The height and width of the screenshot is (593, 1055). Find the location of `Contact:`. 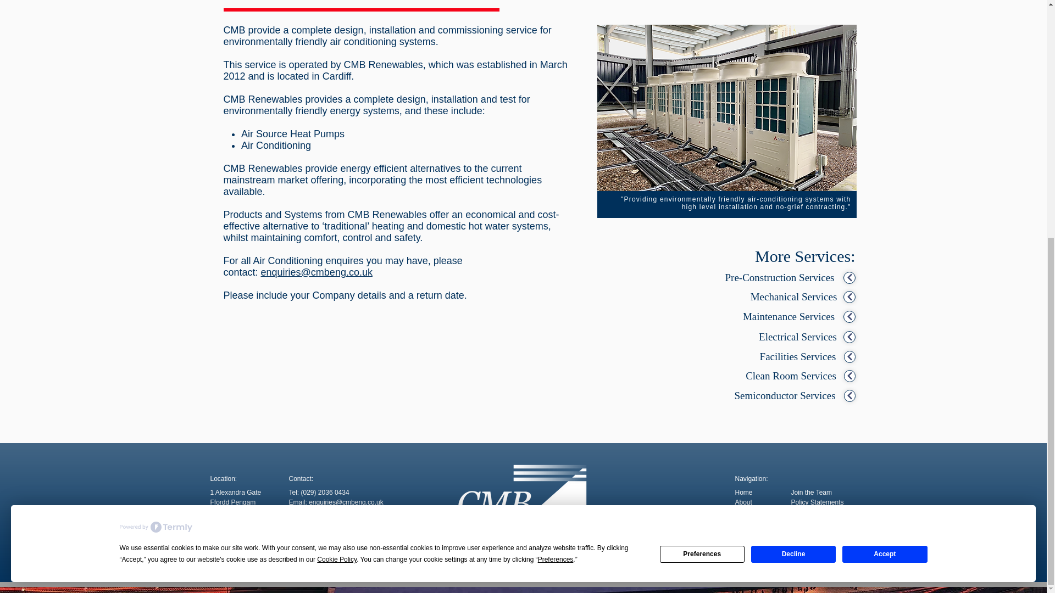

Contact: is located at coordinates (301, 479).